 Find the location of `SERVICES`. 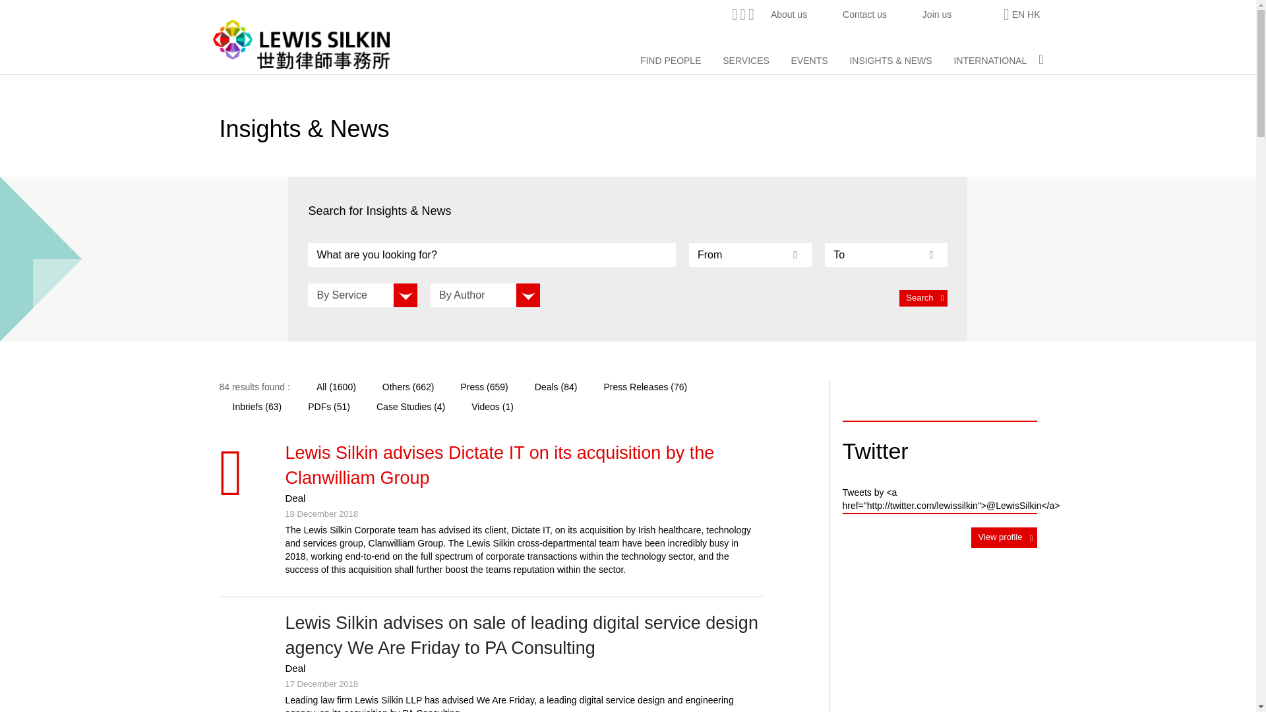

SERVICES is located at coordinates (746, 61).